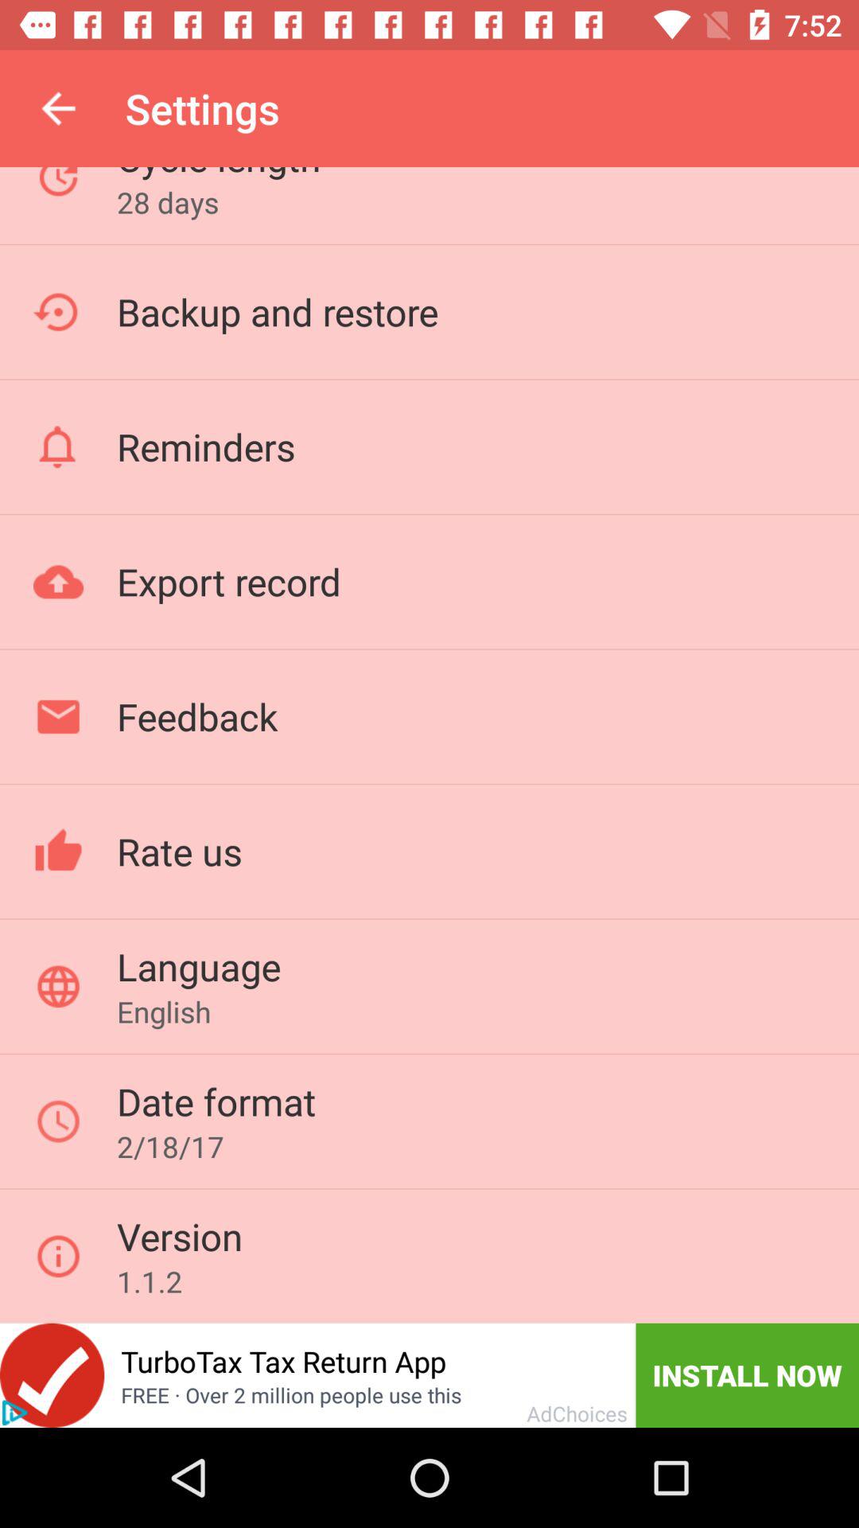 Image resolution: width=859 pixels, height=1528 pixels. I want to click on scroll until date format item, so click(216, 1101).